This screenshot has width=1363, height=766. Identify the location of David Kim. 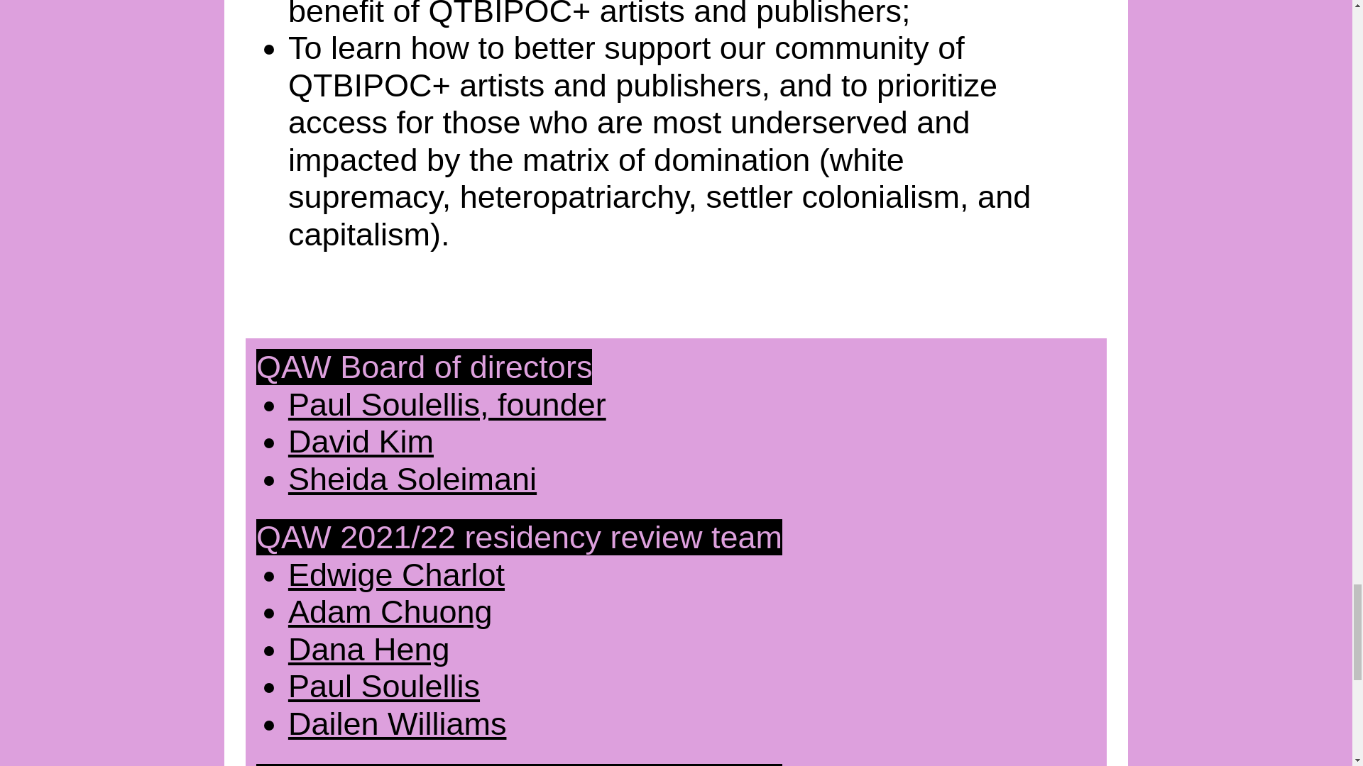
(361, 441).